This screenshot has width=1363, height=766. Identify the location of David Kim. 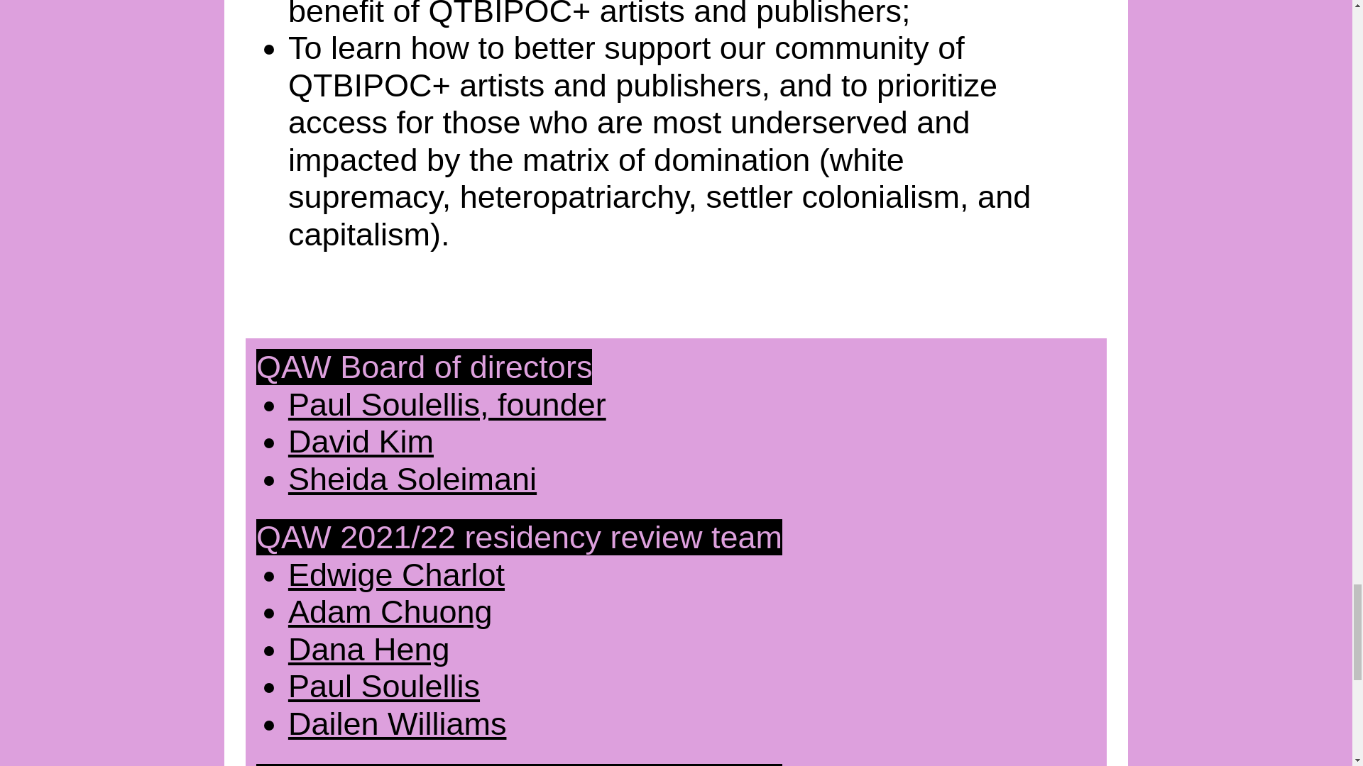
(361, 441).